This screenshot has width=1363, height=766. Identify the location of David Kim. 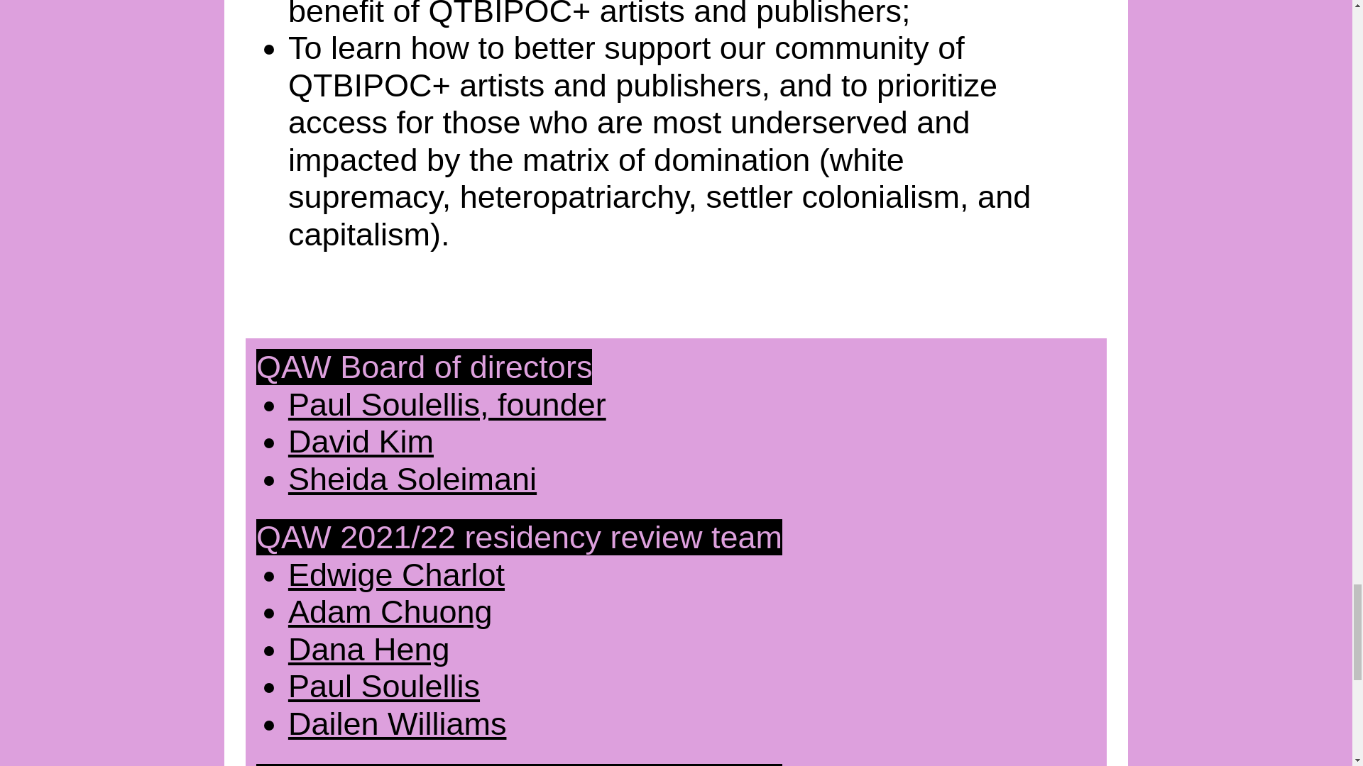
(361, 441).